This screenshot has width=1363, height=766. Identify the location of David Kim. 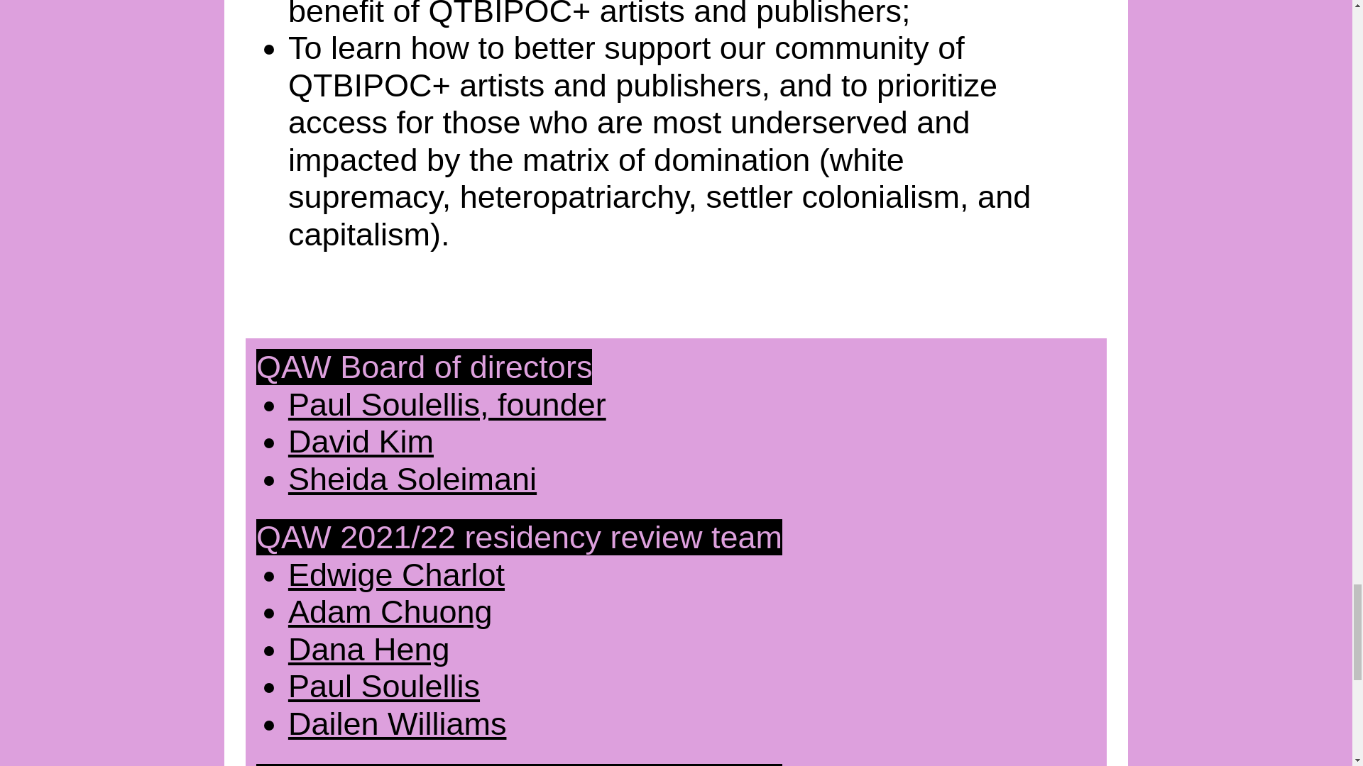
(361, 441).